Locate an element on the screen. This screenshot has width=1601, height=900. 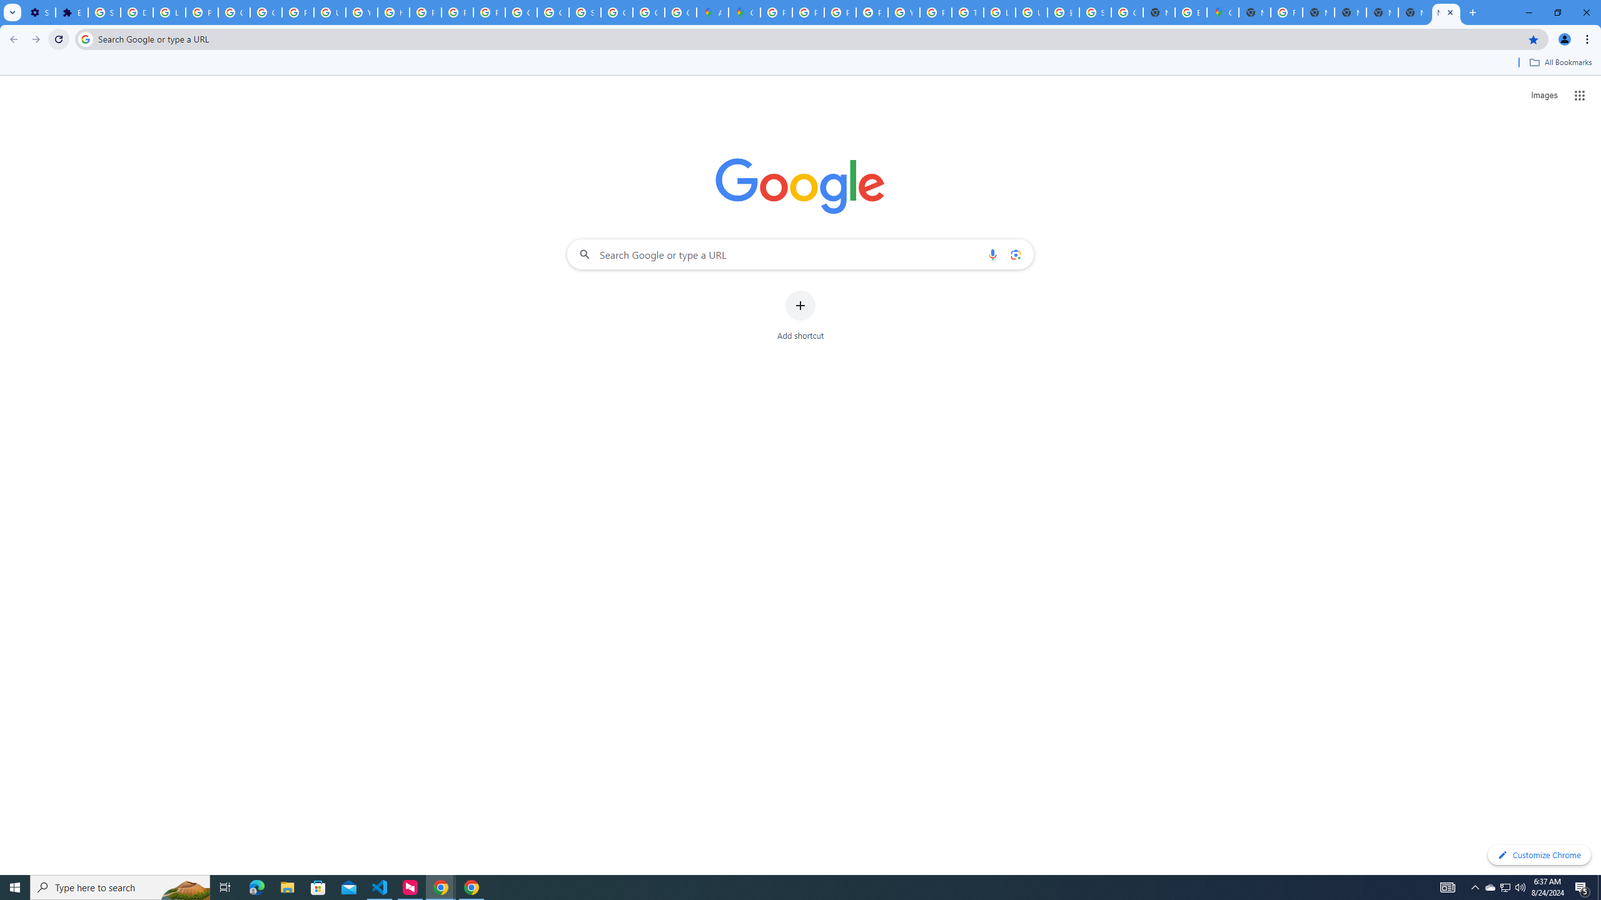
Google Maps is located at coordinates (745, 12).